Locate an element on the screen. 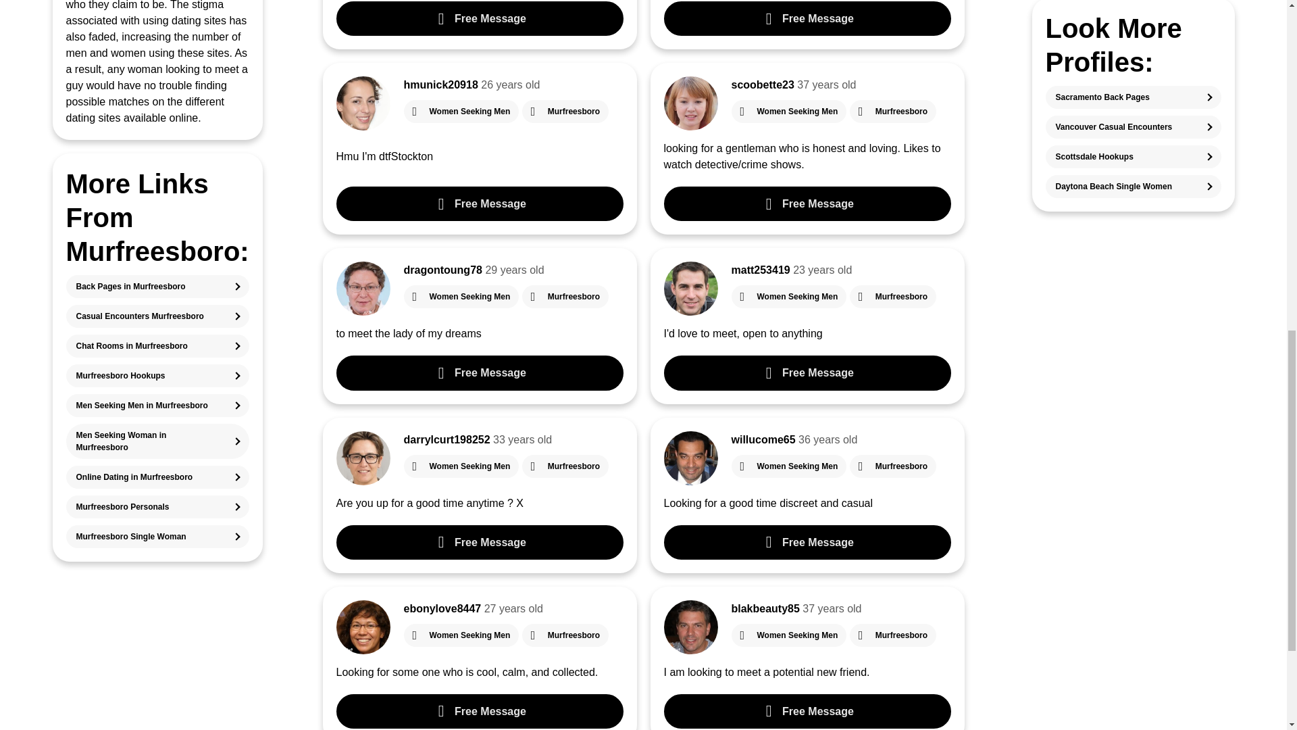  Murfreesboro is located at coordinates (893, 111).